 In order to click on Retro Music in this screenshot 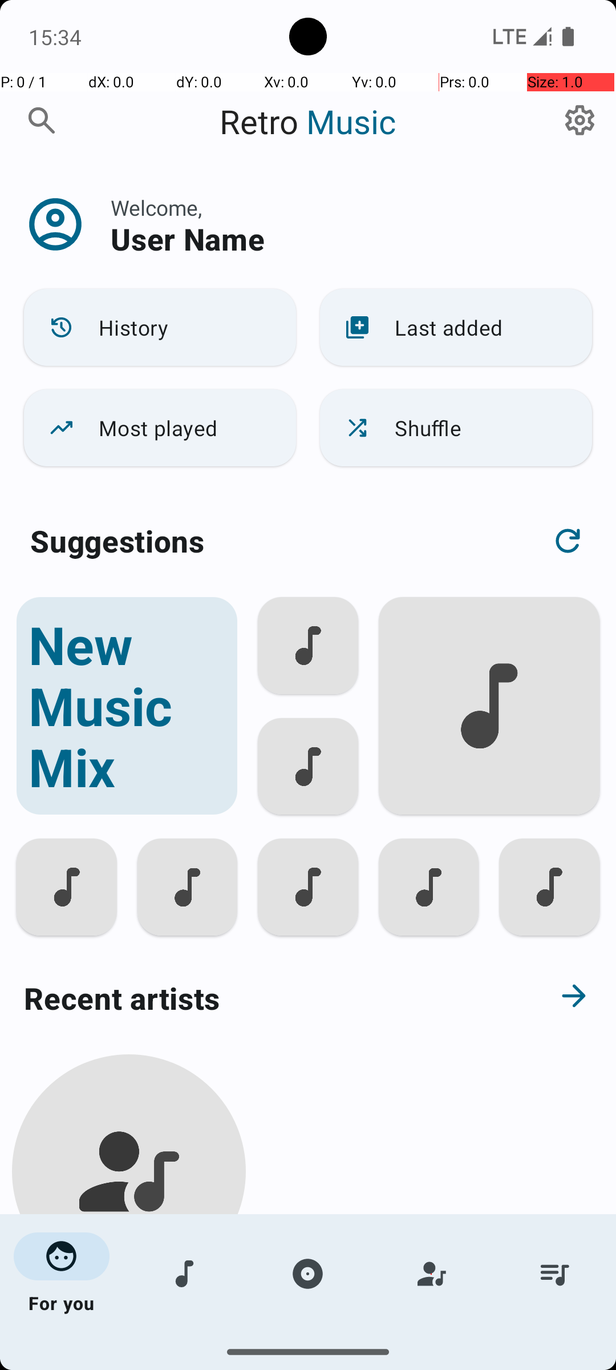, I will do `click(308, 121)`.